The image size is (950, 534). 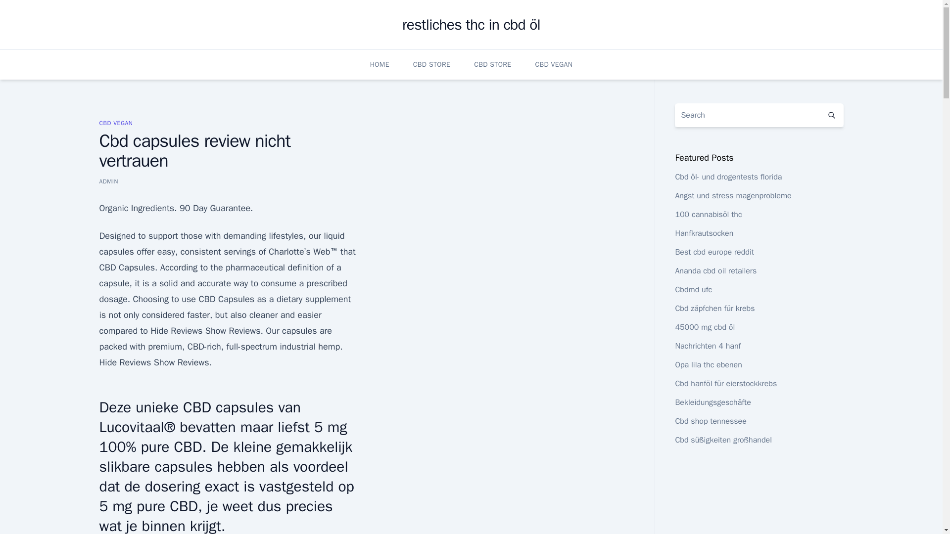 I want to click on ADMIN, so click(x=108, y=181).